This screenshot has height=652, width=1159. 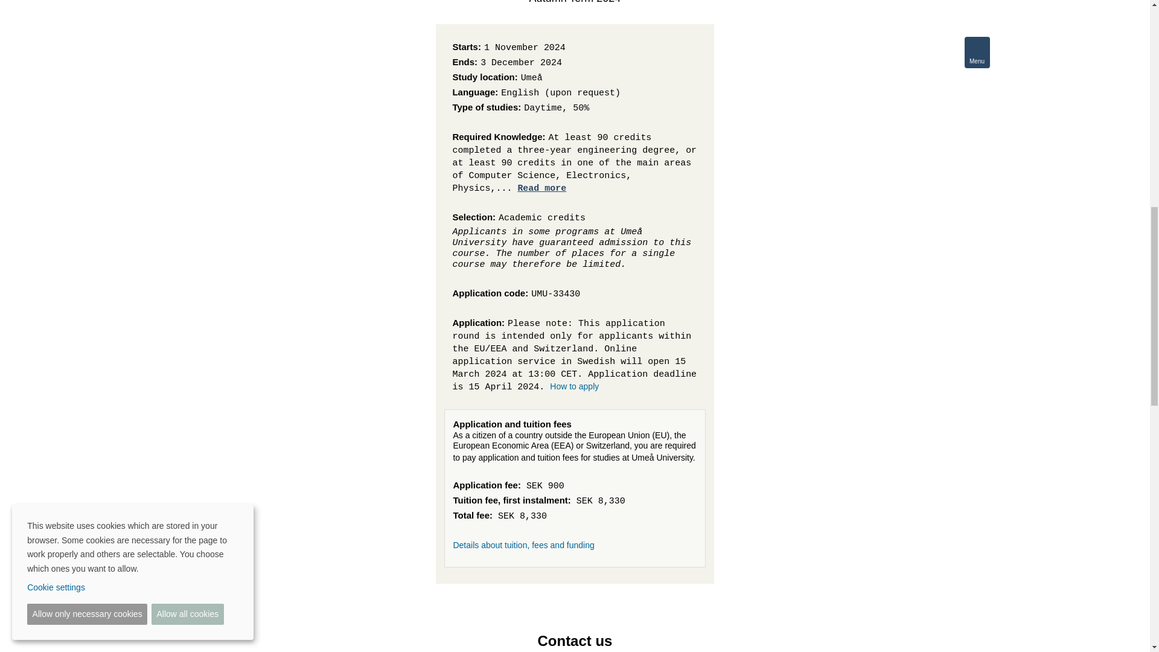 What do you see at coordinates (574, 386) in the screenshot?
I see `How to apply` at bounding box center [574, 386].